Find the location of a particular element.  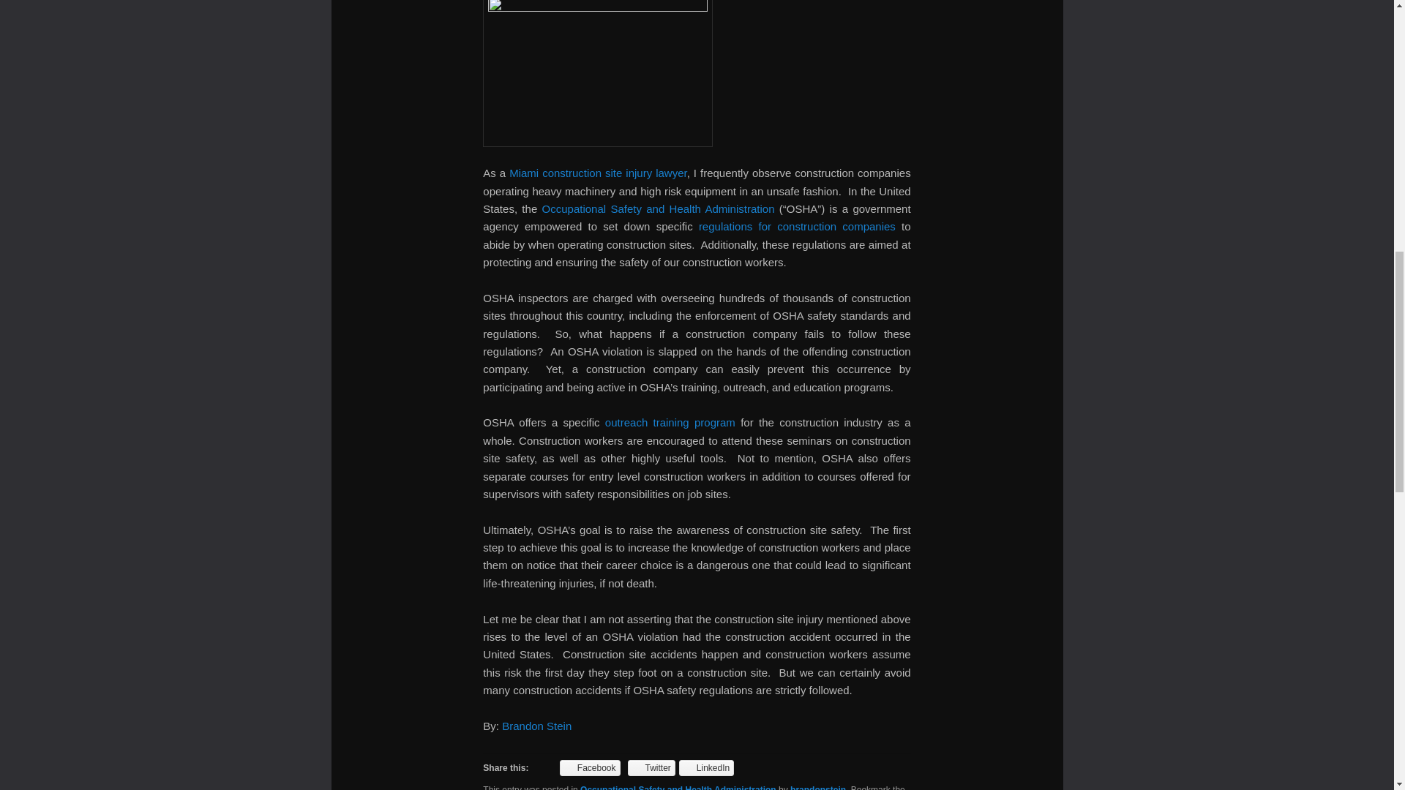

Twitter is located at coordinates (651, 767).